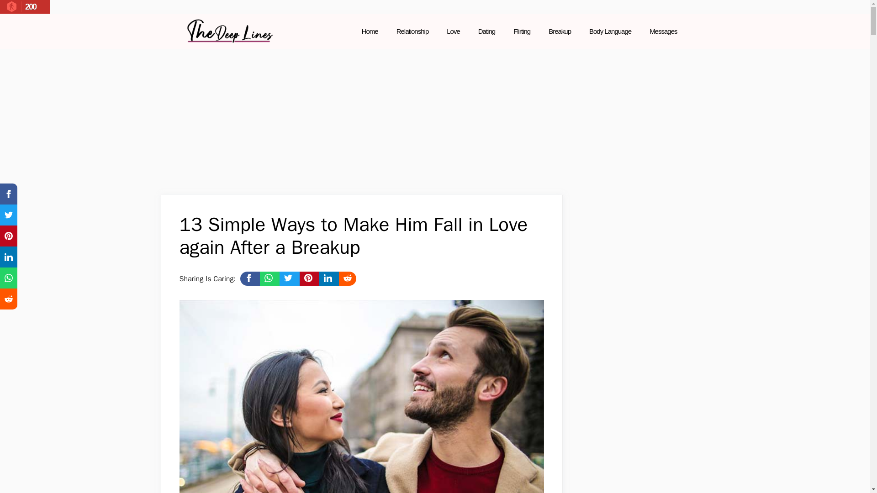 Image resolution: width=877 pixels, height=493 pixels. I want to click on Breakup, so click(559, 31).